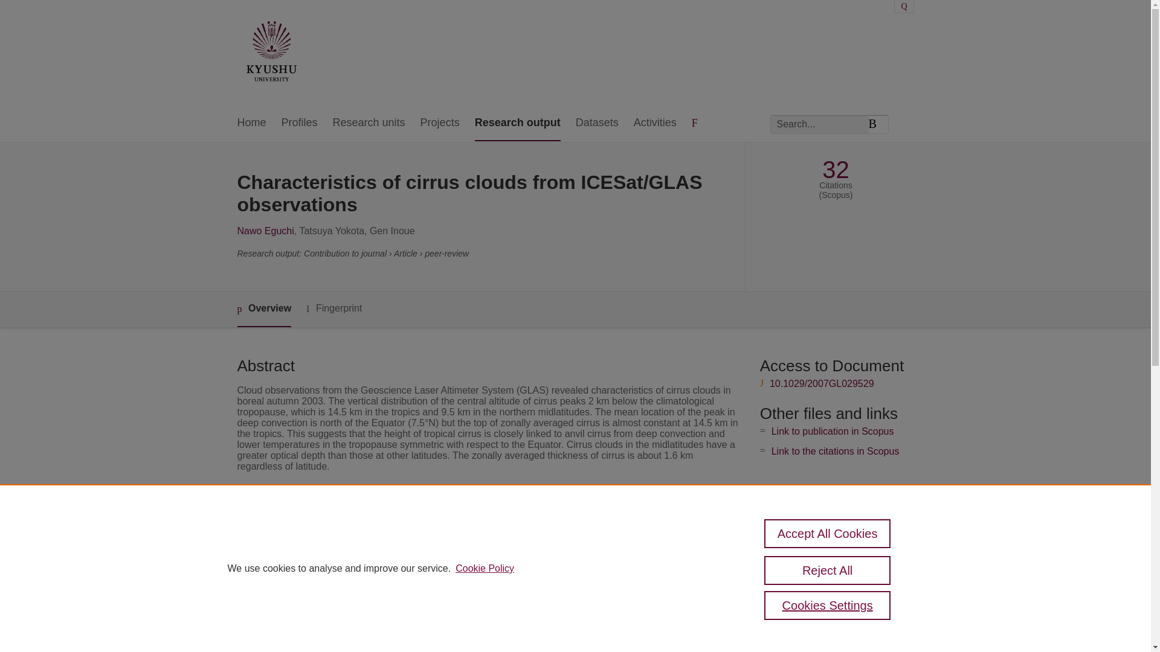 Image resolution: width=1160 pixels, height=652 pixels. What do you see at coordinates (265, 231) in the screenshot?
I see `Nawo Eguchi` at bounding box center [265, 231].